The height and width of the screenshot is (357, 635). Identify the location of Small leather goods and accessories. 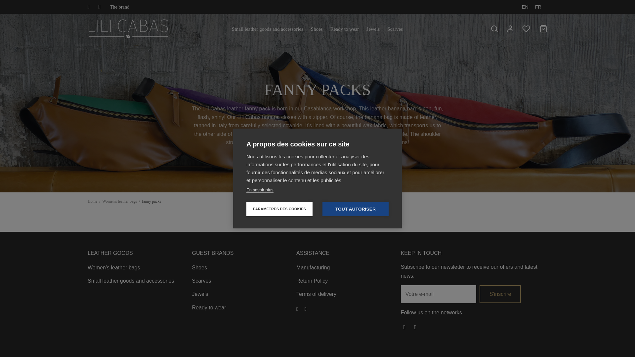
(267, 29).